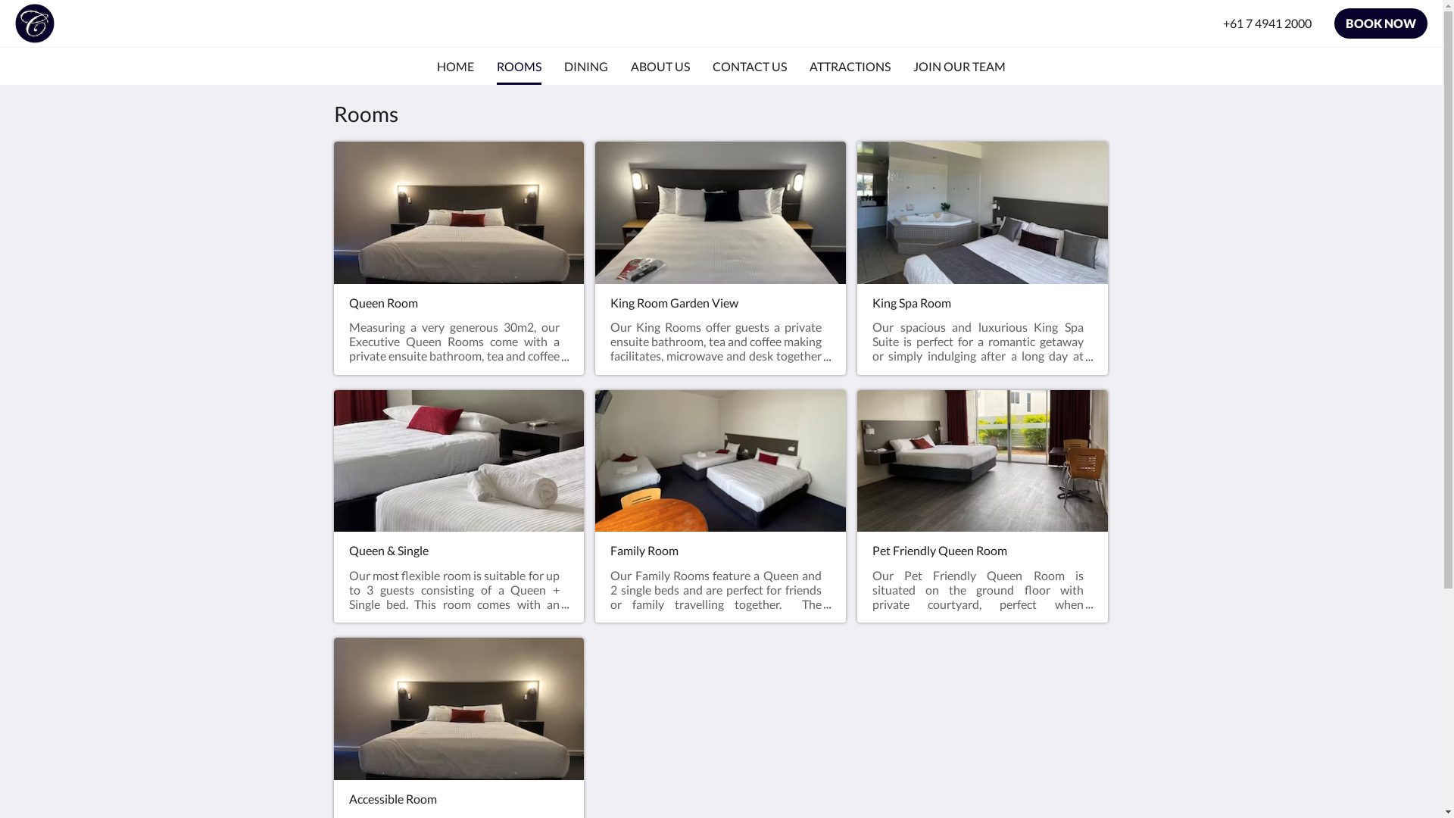 The image size is (1454, 818). What do you see at coordinates (1381, 23) in the screenshot?
I see `BOOK NOW` at bounding box center [1381, 23].